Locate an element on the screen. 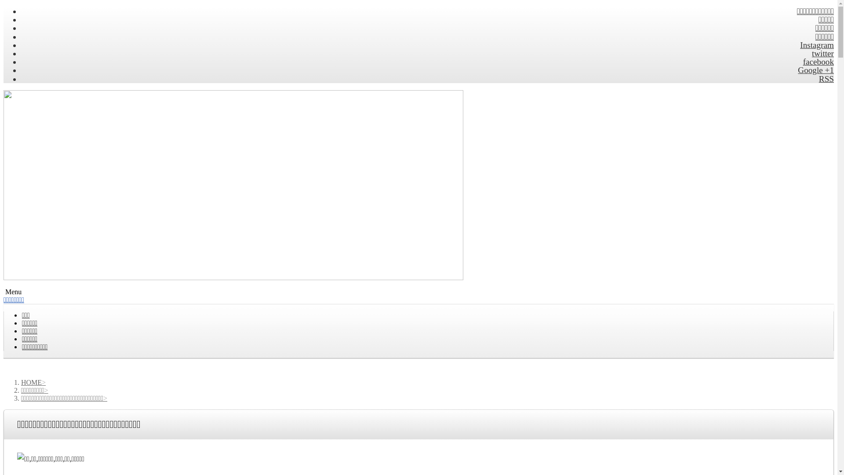 This screenshot has width=844, height=475. twitter is located at coordinates (819, 54).